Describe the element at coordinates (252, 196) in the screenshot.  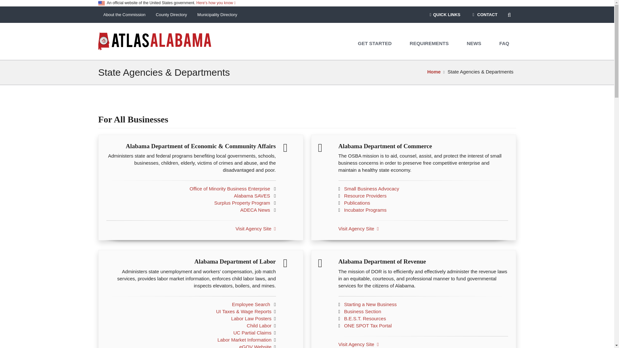
I see `Alabama SAVES` at that location.